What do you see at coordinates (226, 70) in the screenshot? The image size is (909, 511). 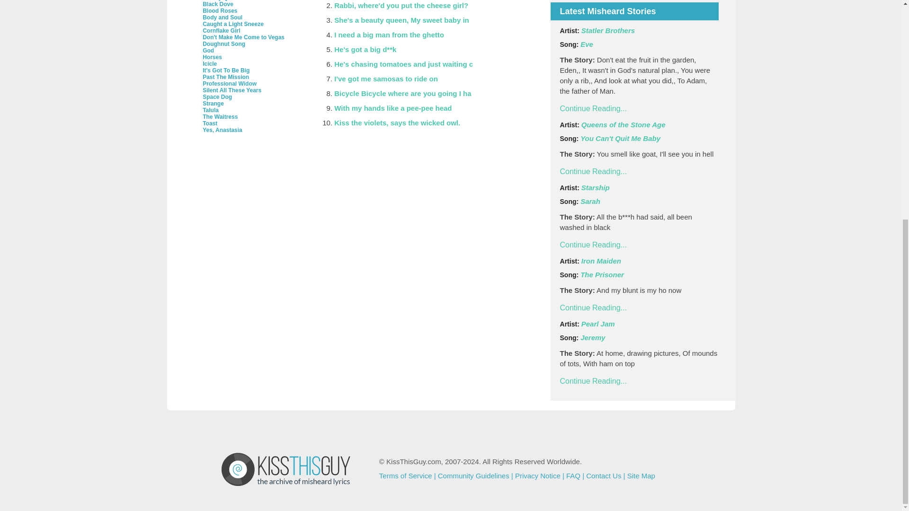 I see `See misheard lyrics of It's Got To Be Big by Tori Amos` at bounding box center [226, 70].